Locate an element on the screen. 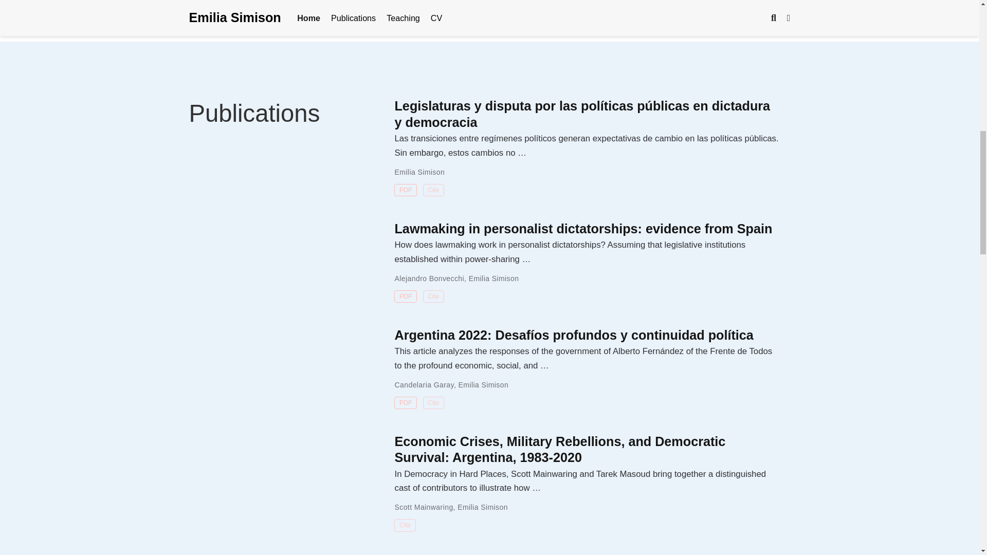 This screenshot has height=555, width=987. PDF is located at coordinates (405, 296).